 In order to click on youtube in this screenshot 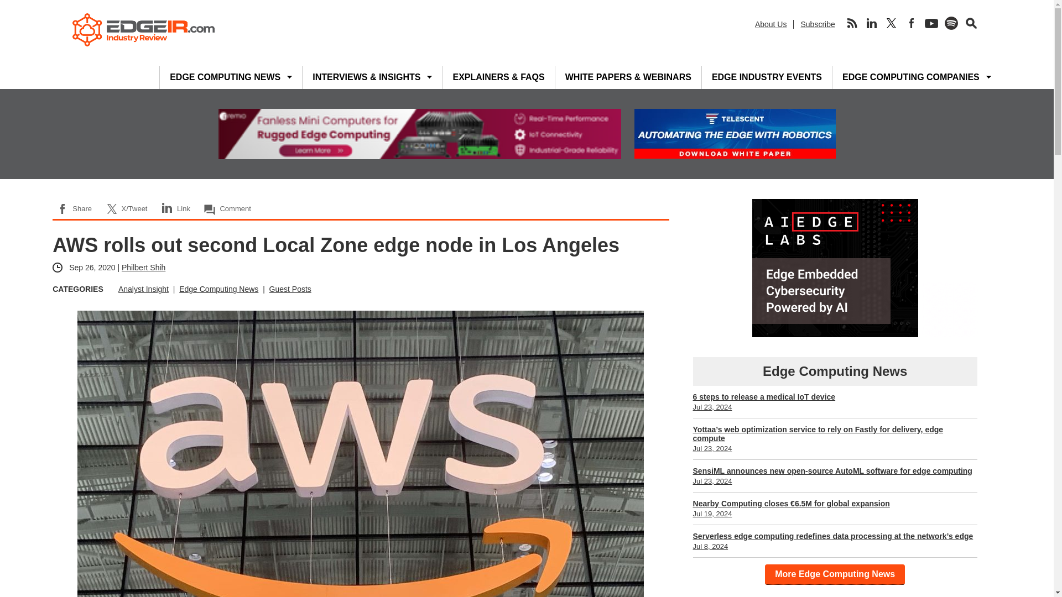, I will do `click(931, 23)`.